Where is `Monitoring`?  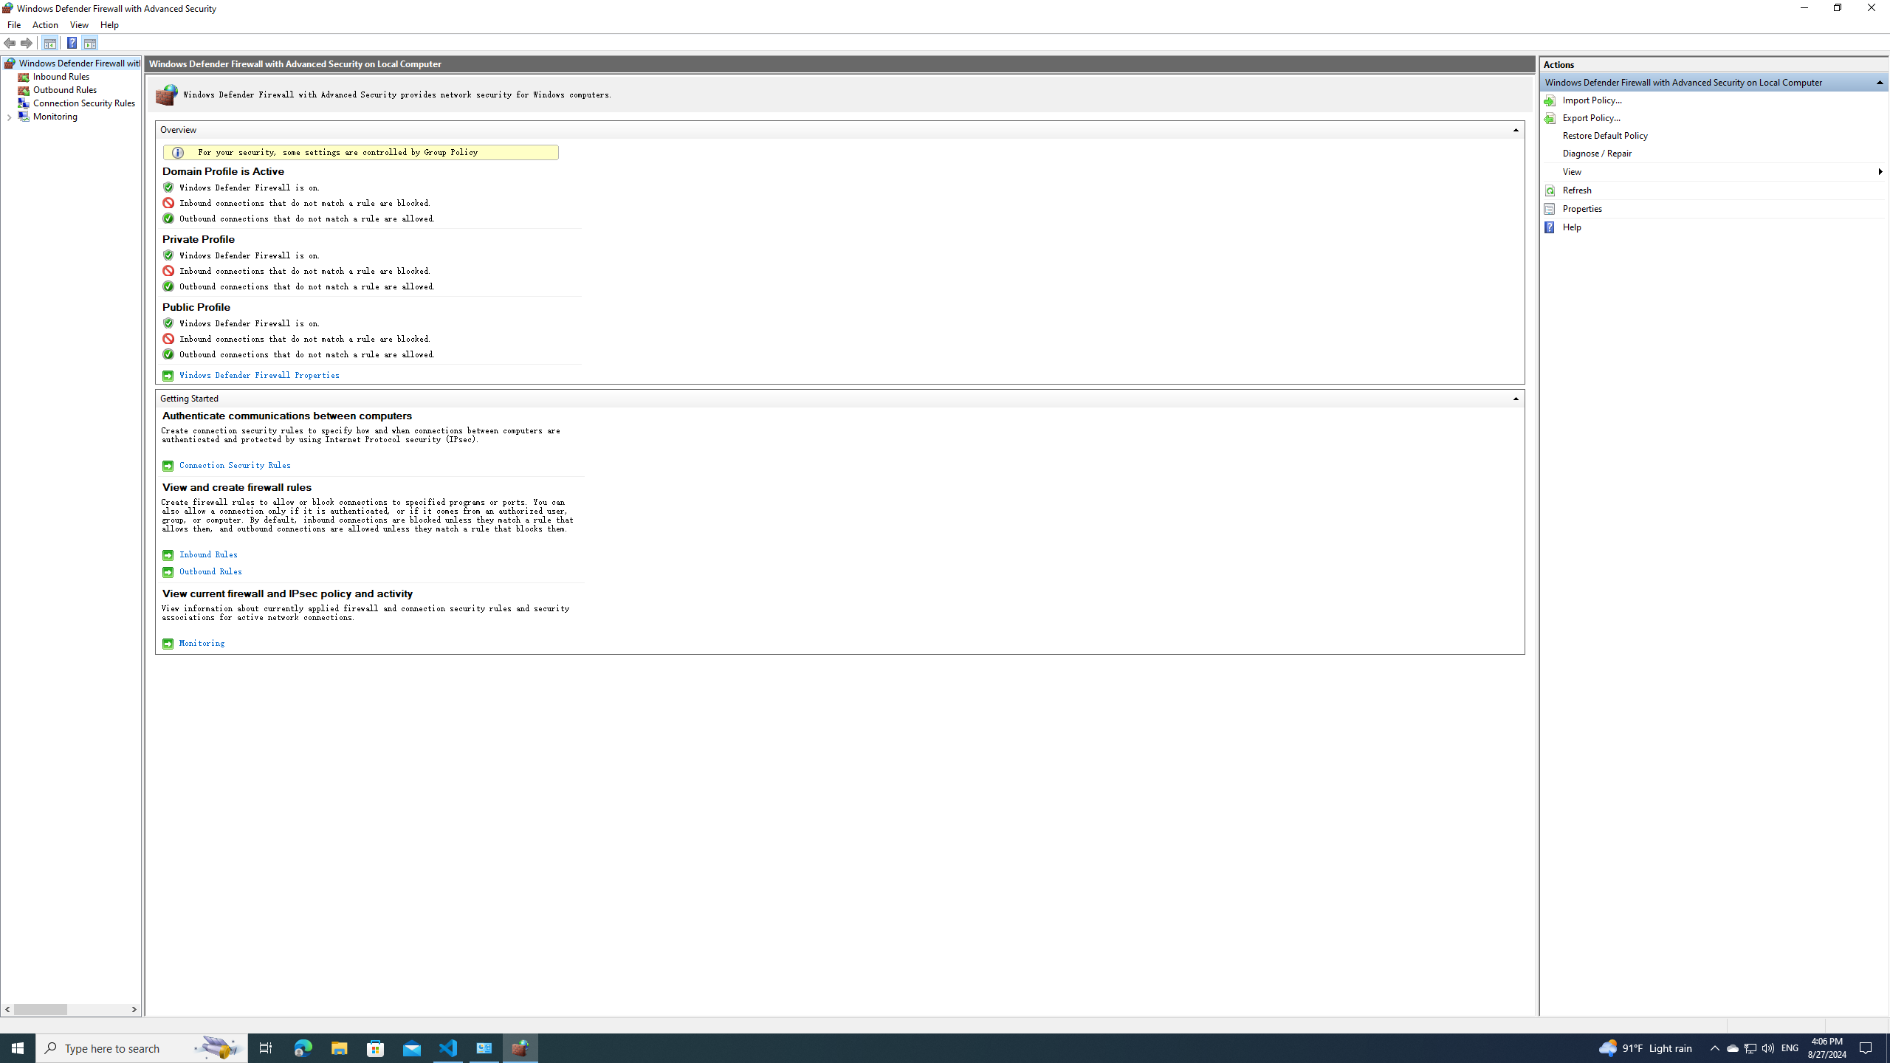 Monitoring is located at coordinates (201, 642).